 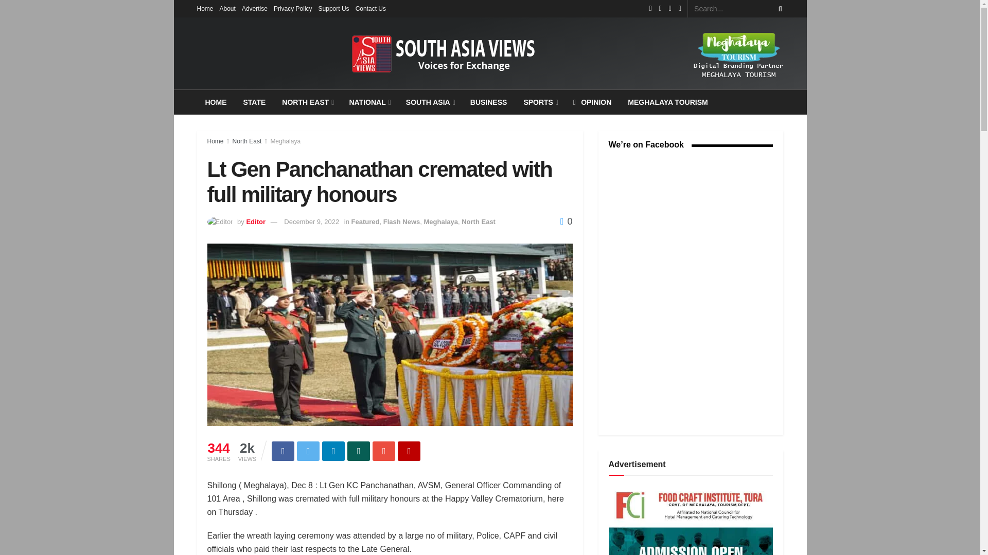 What do you see at coordinates (216, 102) in the screenshot?
I see `HOME` at bounding box center [216, 102].